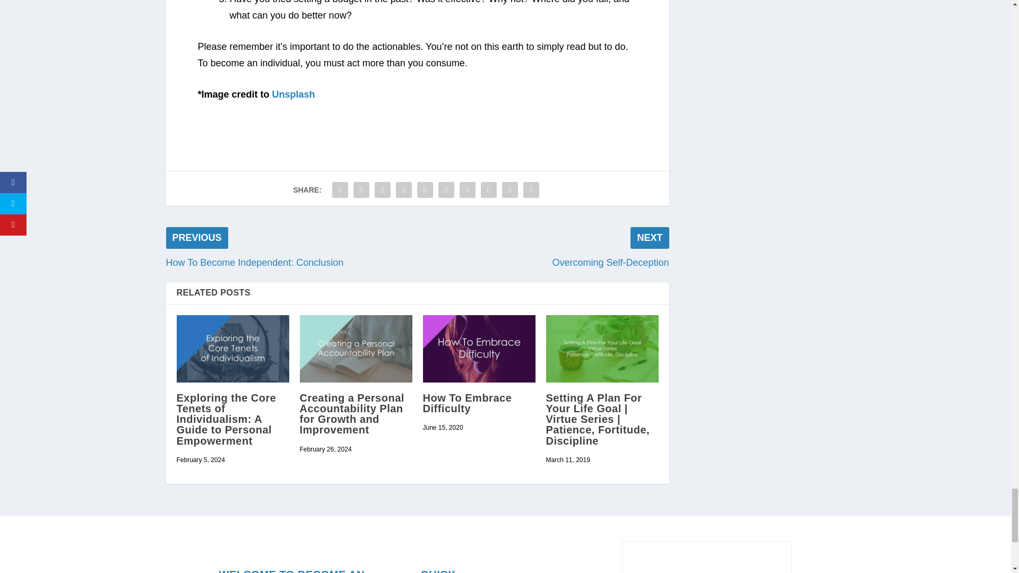  I want to click on Share "How To Create A Budget" via LinkedIn, so click(446, 190).